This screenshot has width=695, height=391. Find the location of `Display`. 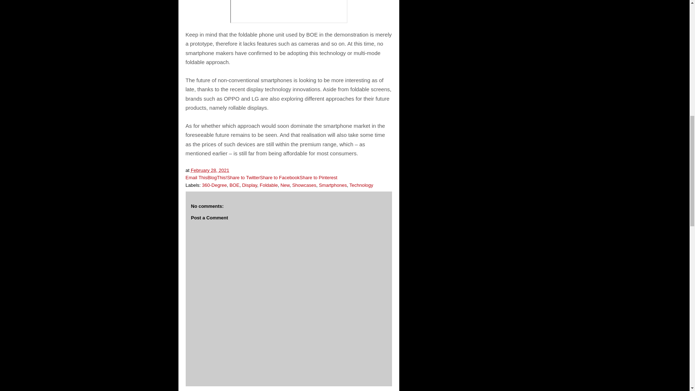

Display is located at coordinates (249, 185).